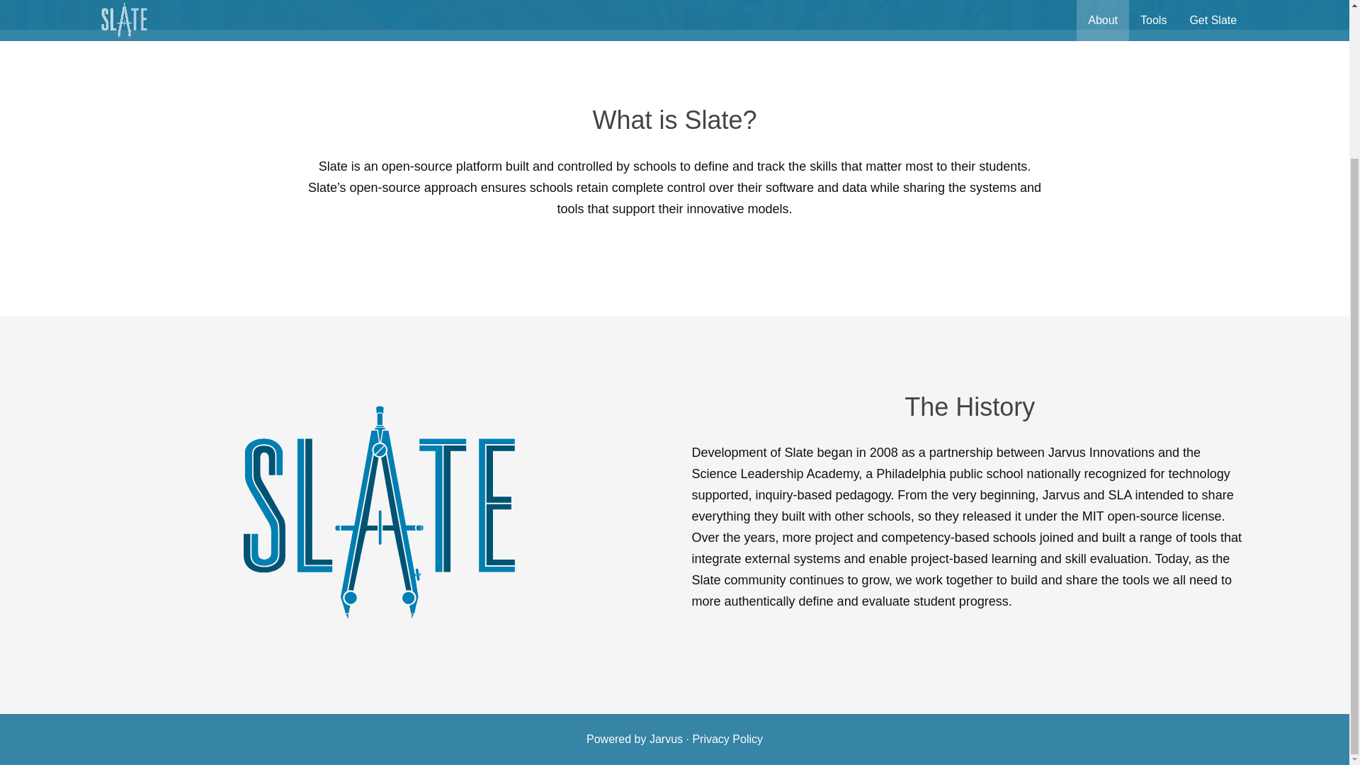 This screenshot has width=1360, height=765. Describe the element at coordinates (634, 738) in the screenshot. I see `Powered by Jarvus` at that location.